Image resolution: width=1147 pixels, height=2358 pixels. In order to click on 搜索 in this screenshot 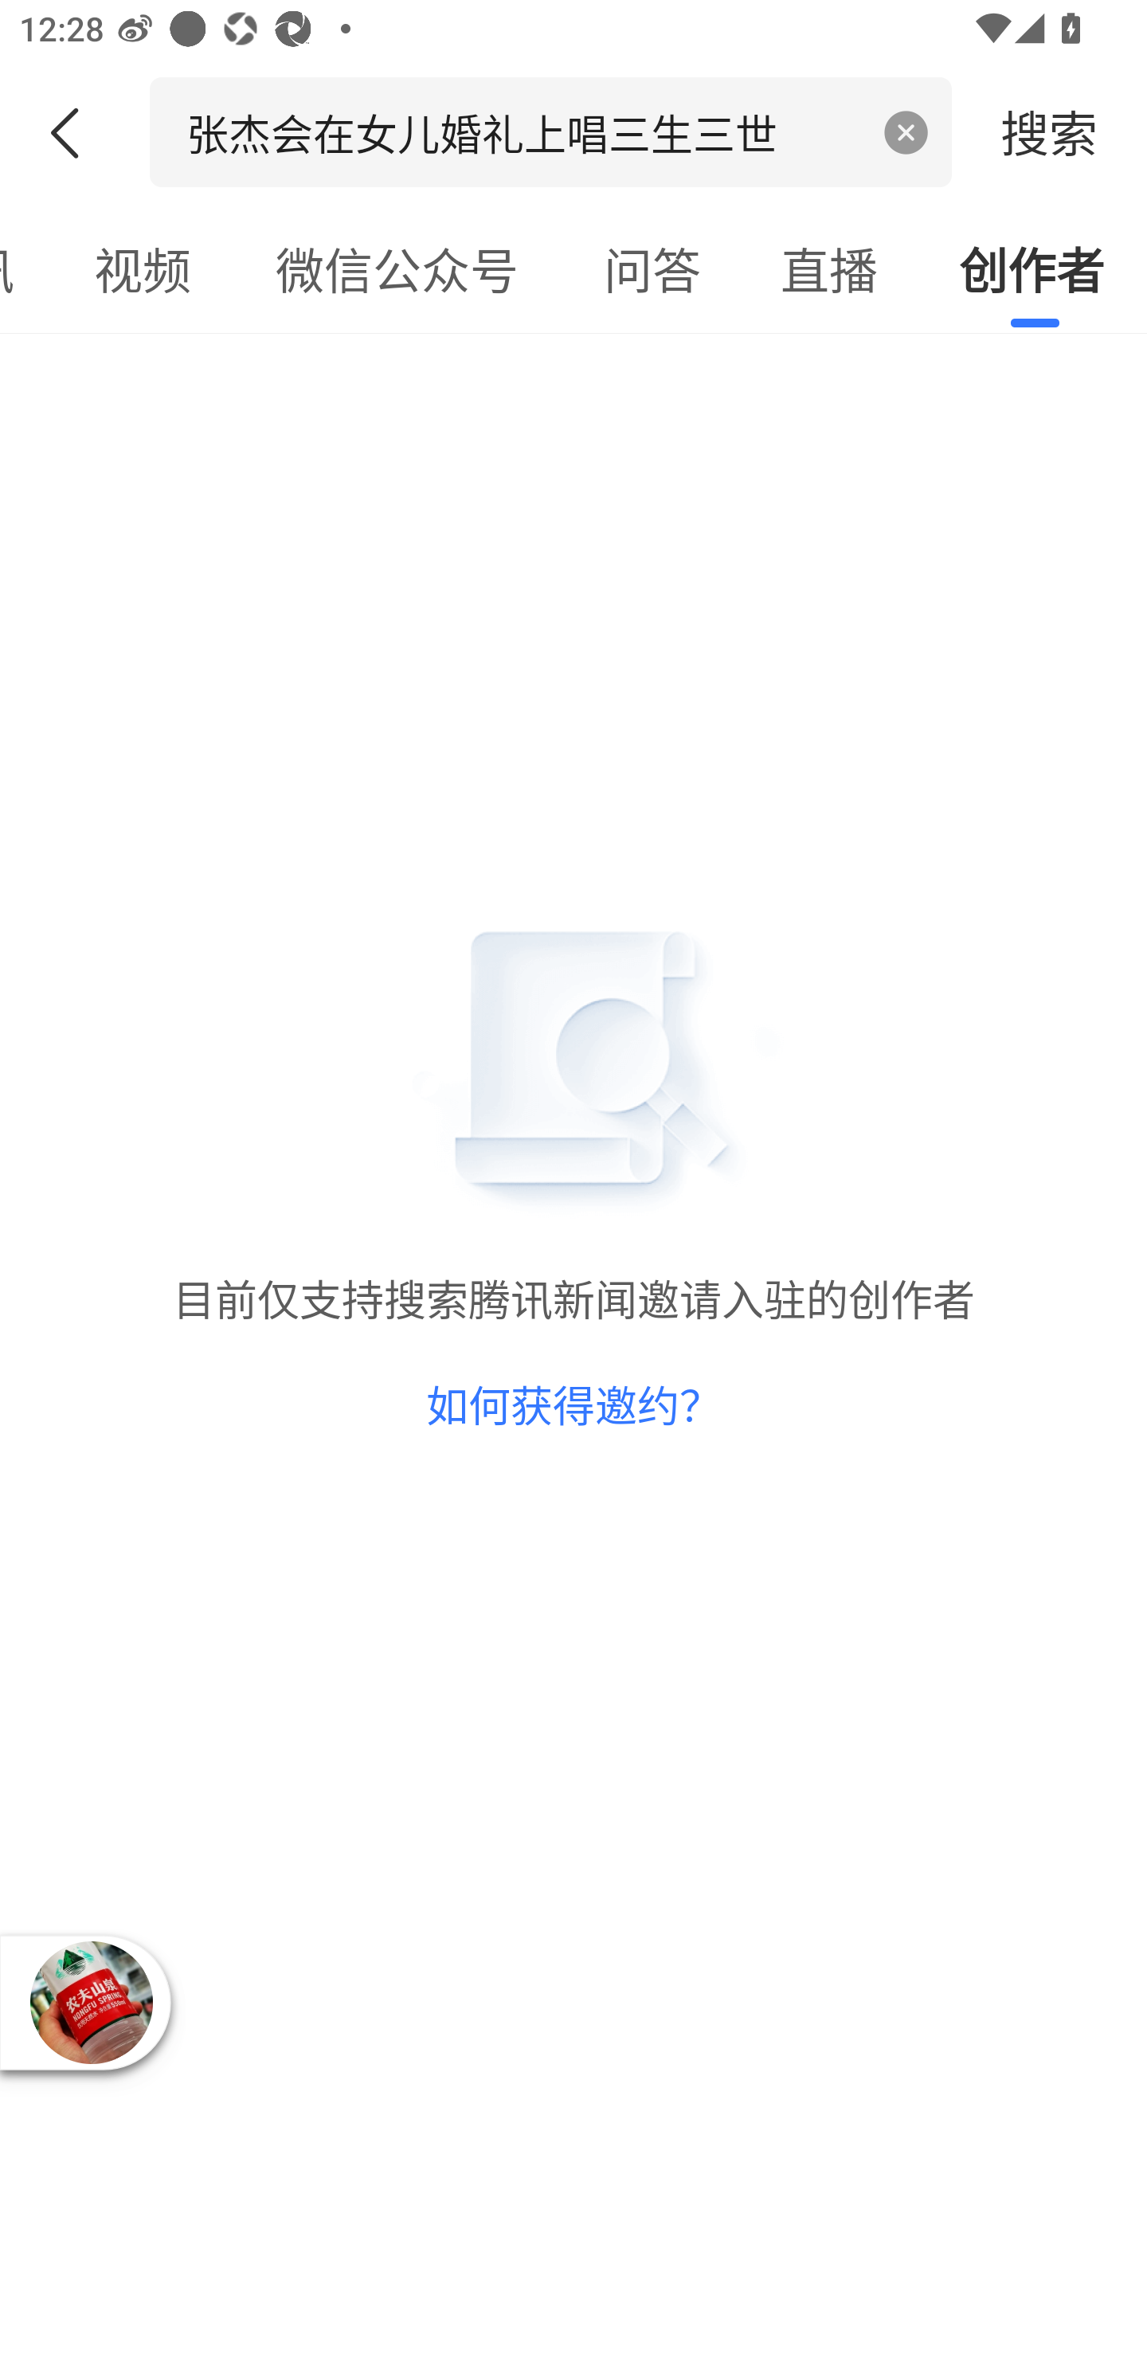, I will do `click(1050, 131)`.